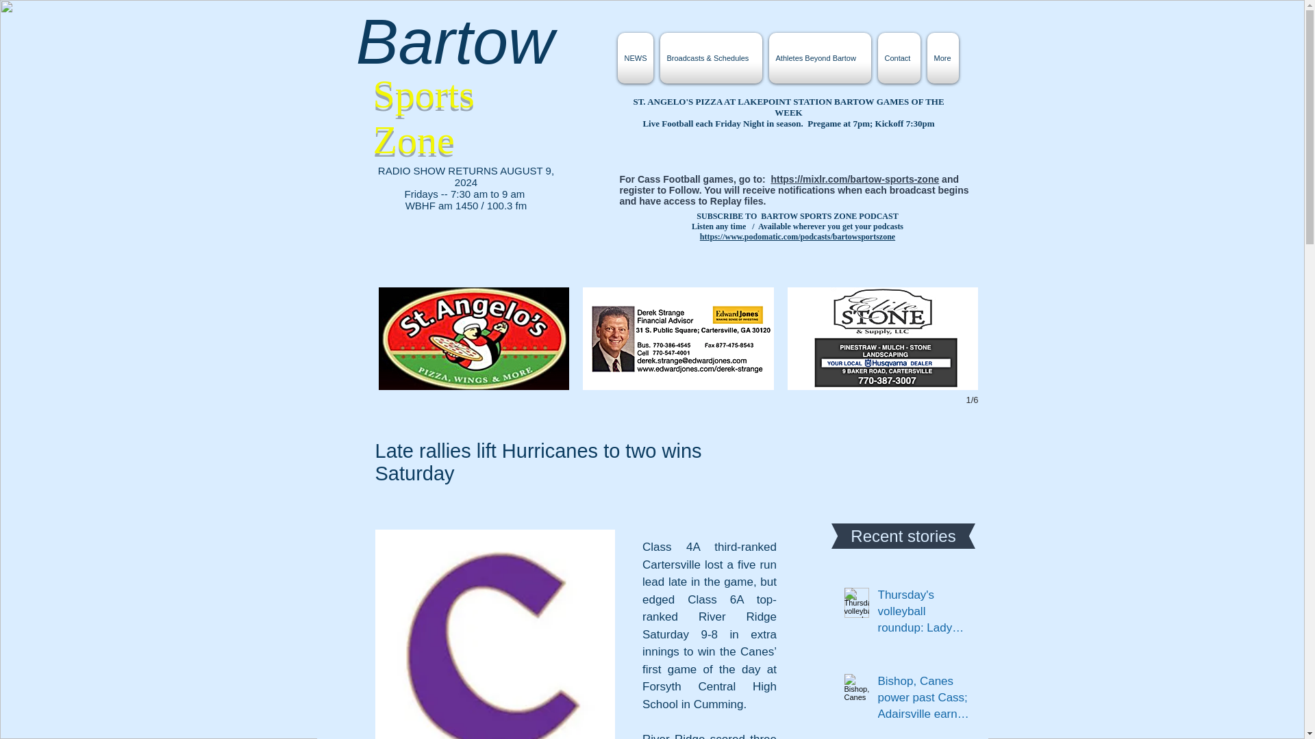 The image size is (1315, 739). I want to click on Athletes Beyond Bartow, so click(819, 57).